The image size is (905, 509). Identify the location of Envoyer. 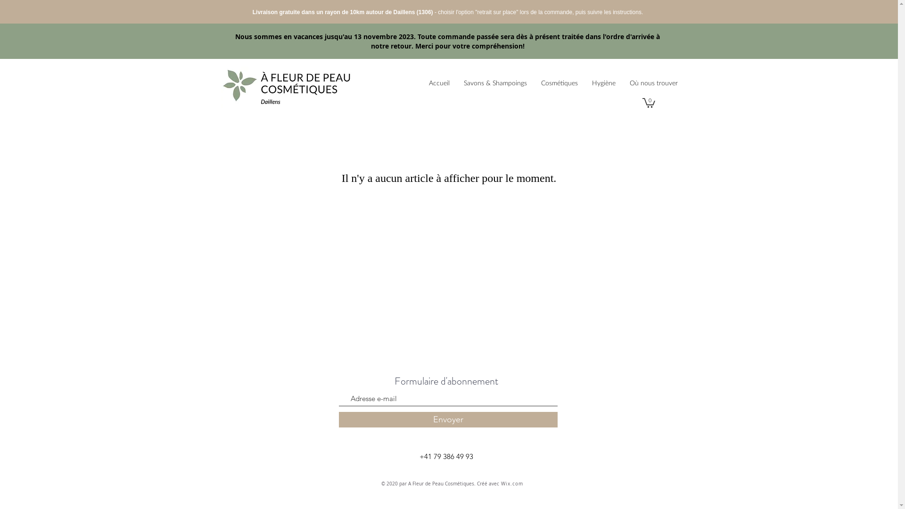
(448, 419).